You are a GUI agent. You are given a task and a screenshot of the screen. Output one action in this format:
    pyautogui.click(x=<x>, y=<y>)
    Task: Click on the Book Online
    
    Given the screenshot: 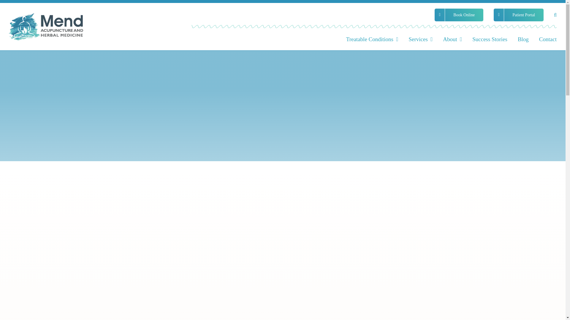 What is the action you would take?
    pyautogui.click(x=459, y=15)
    